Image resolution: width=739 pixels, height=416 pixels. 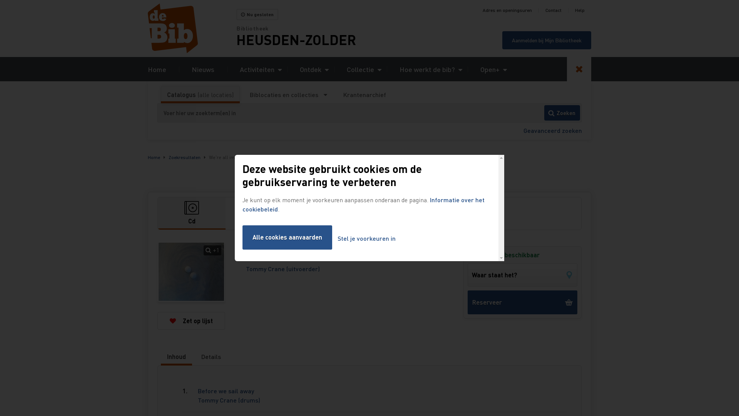 I want to click on Home, so click(x=157, y=69).